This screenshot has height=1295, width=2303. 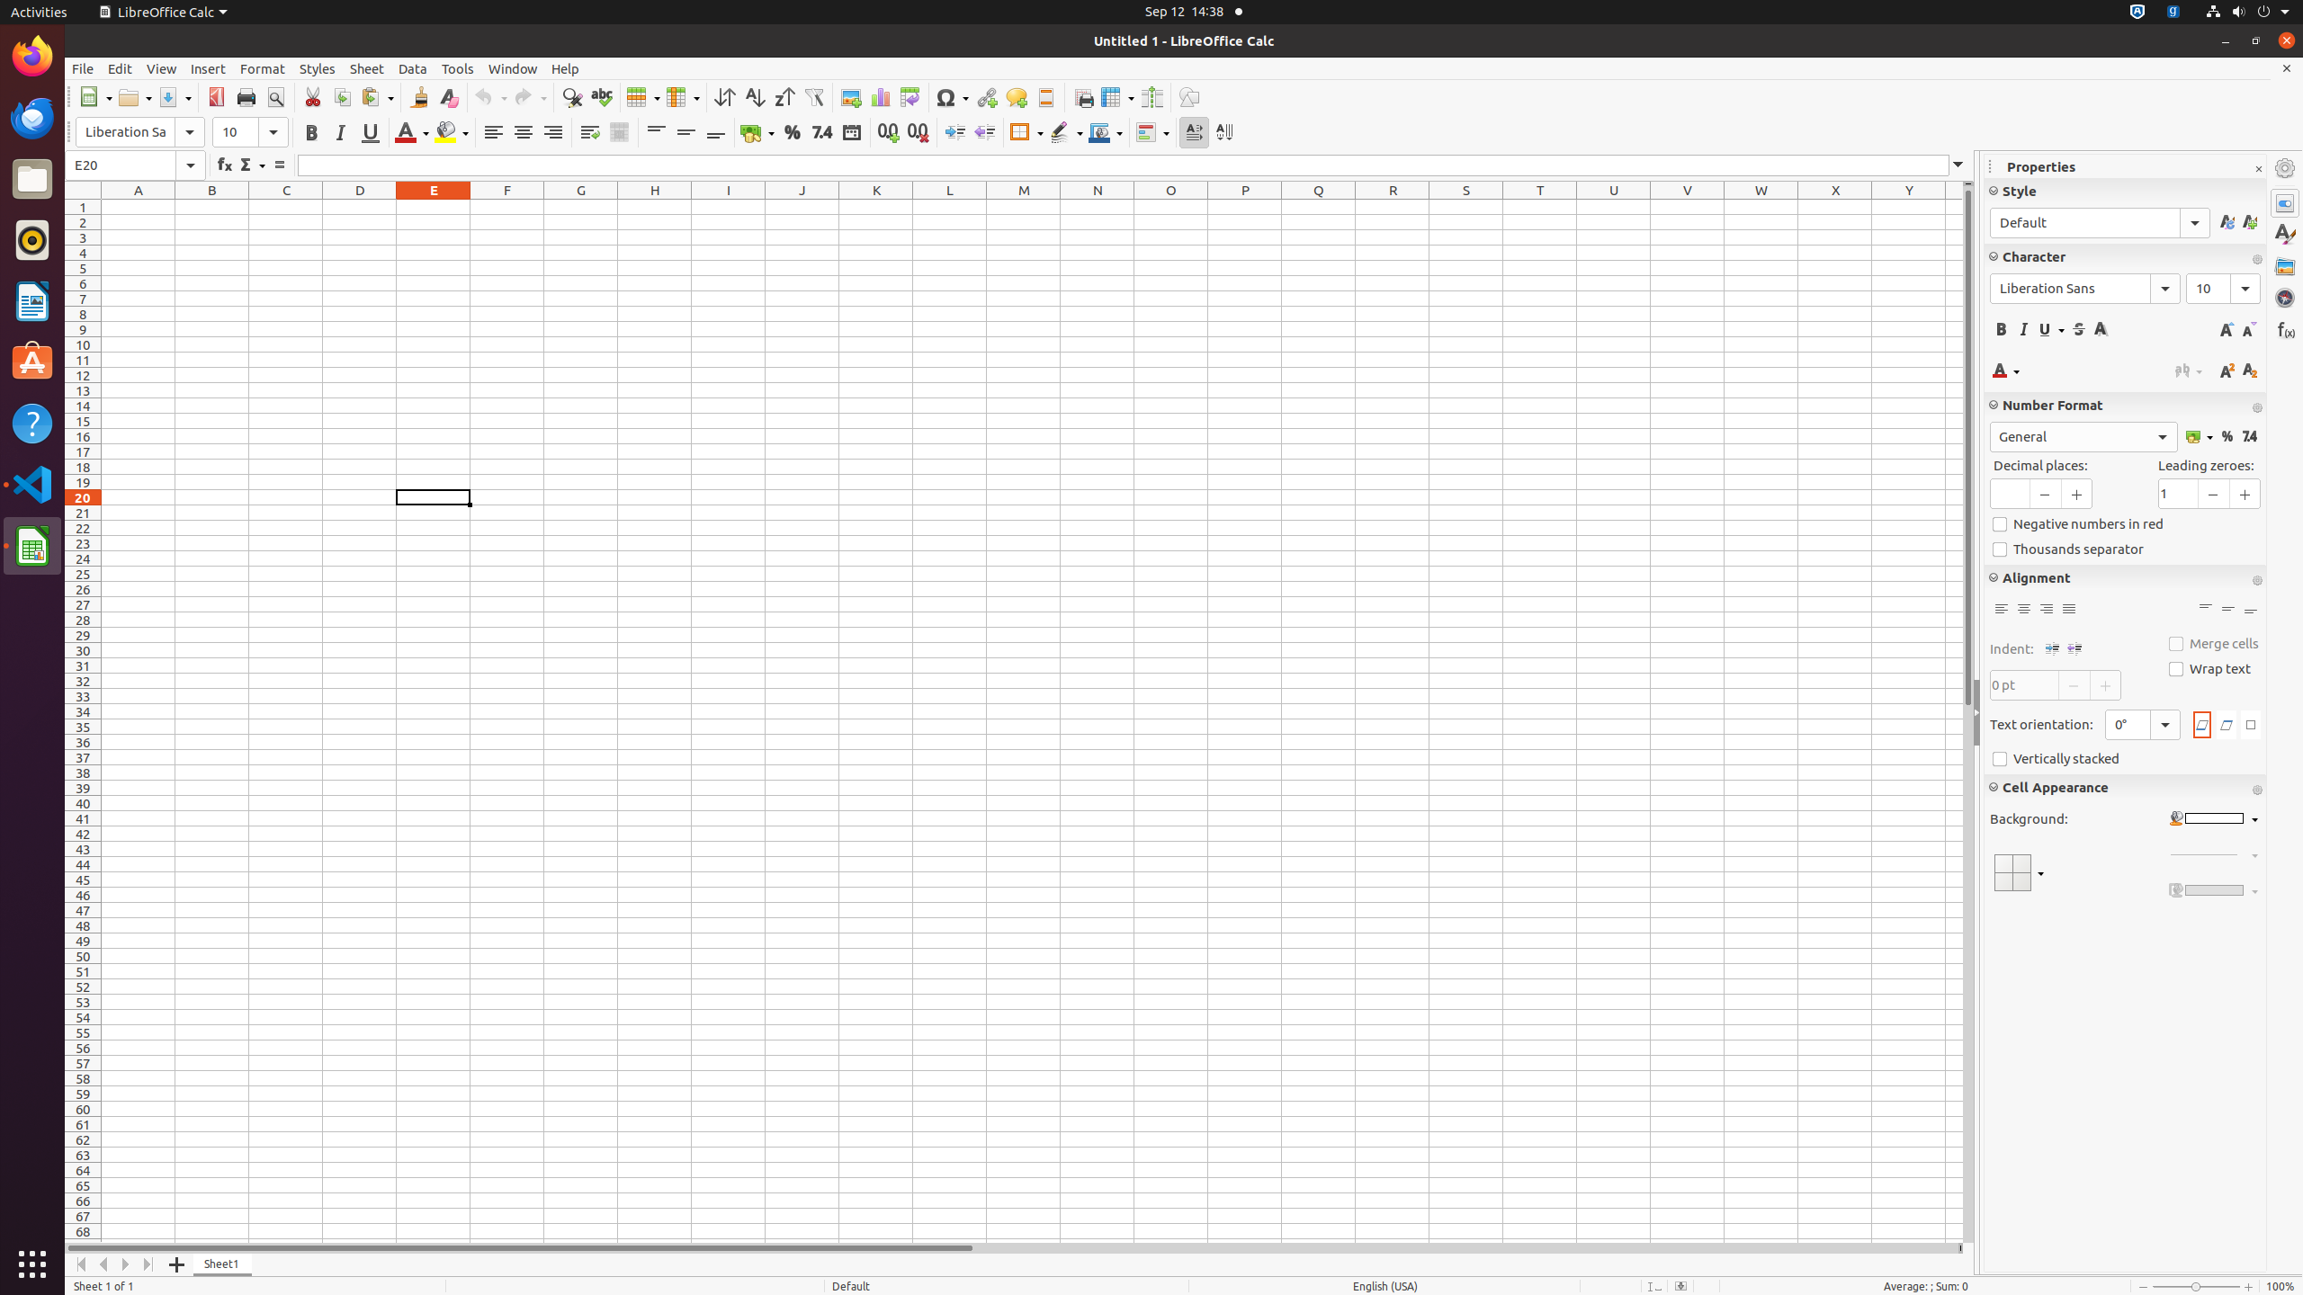 What do you see at coordinates (1688, 207) in the screenshot?
I see `V1` at bounding box center [1688, 207].